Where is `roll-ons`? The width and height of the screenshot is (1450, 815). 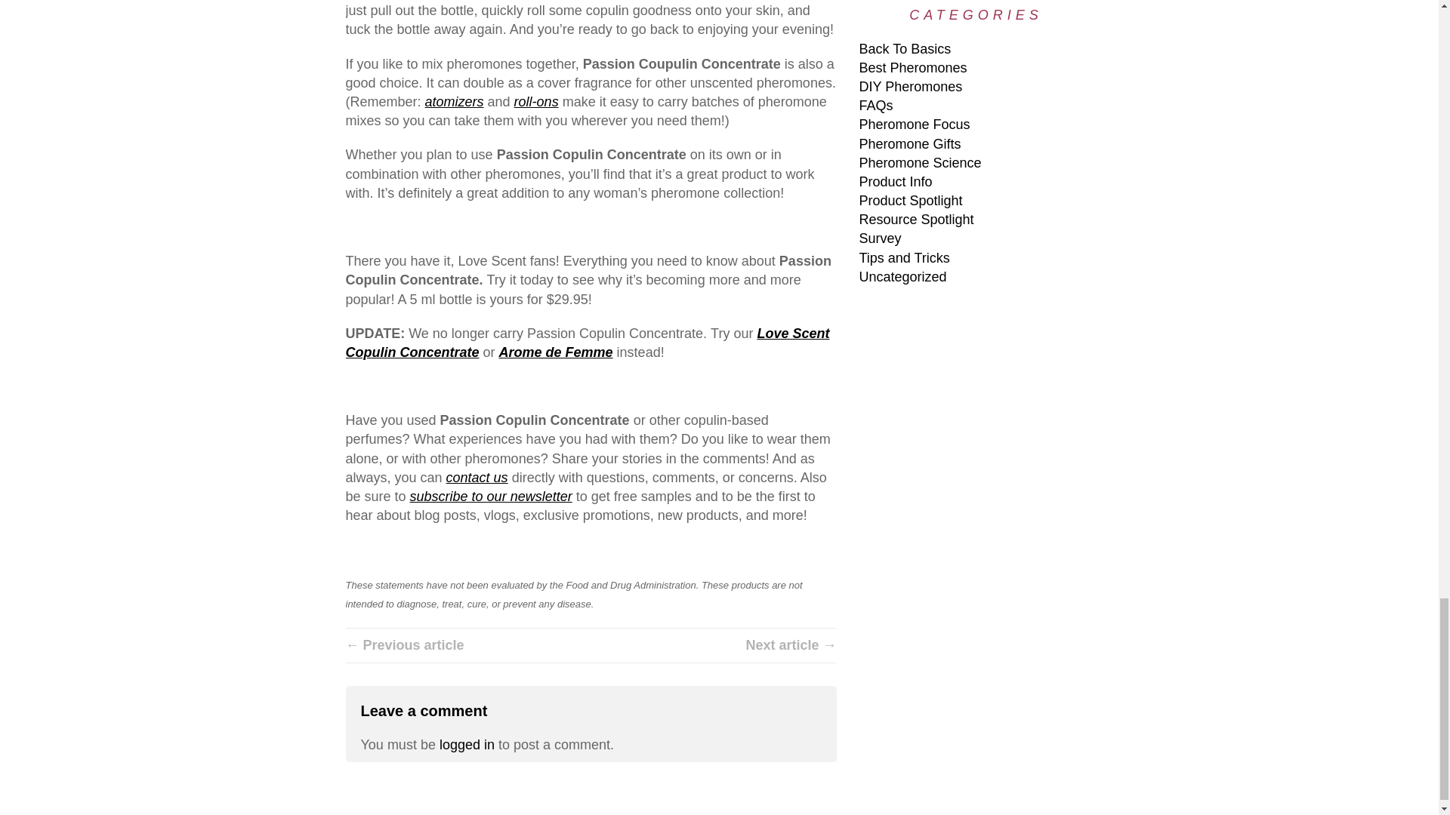
roll-ons is located at coordinates (536, 101).